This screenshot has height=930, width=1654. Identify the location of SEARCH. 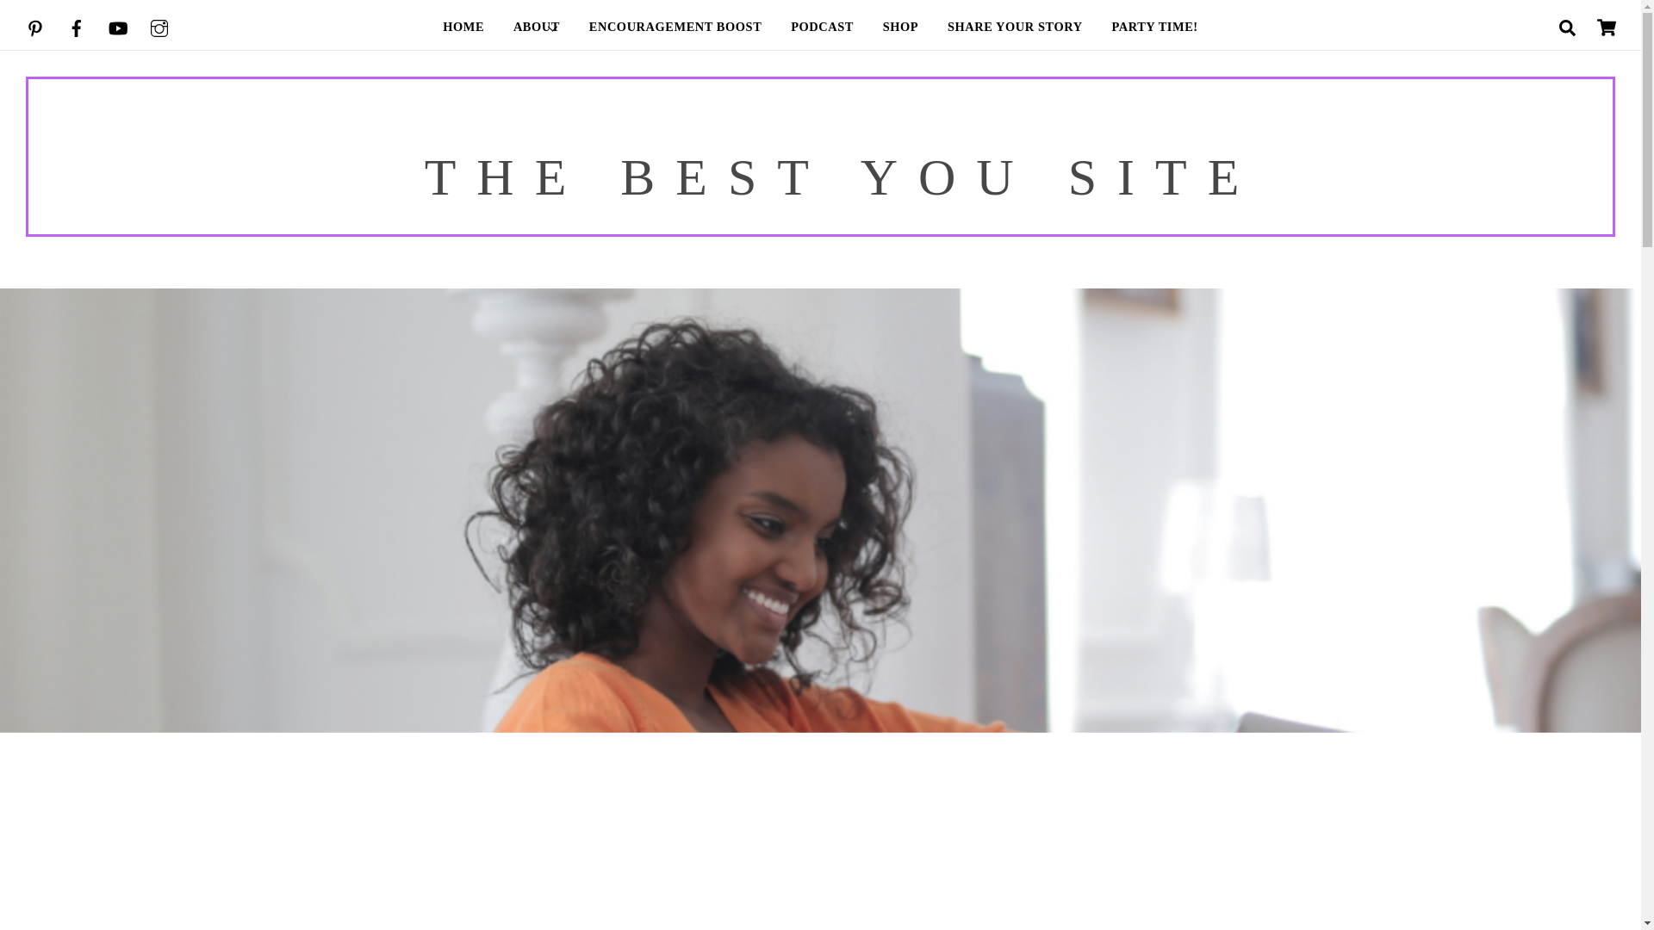
(1568, 26).